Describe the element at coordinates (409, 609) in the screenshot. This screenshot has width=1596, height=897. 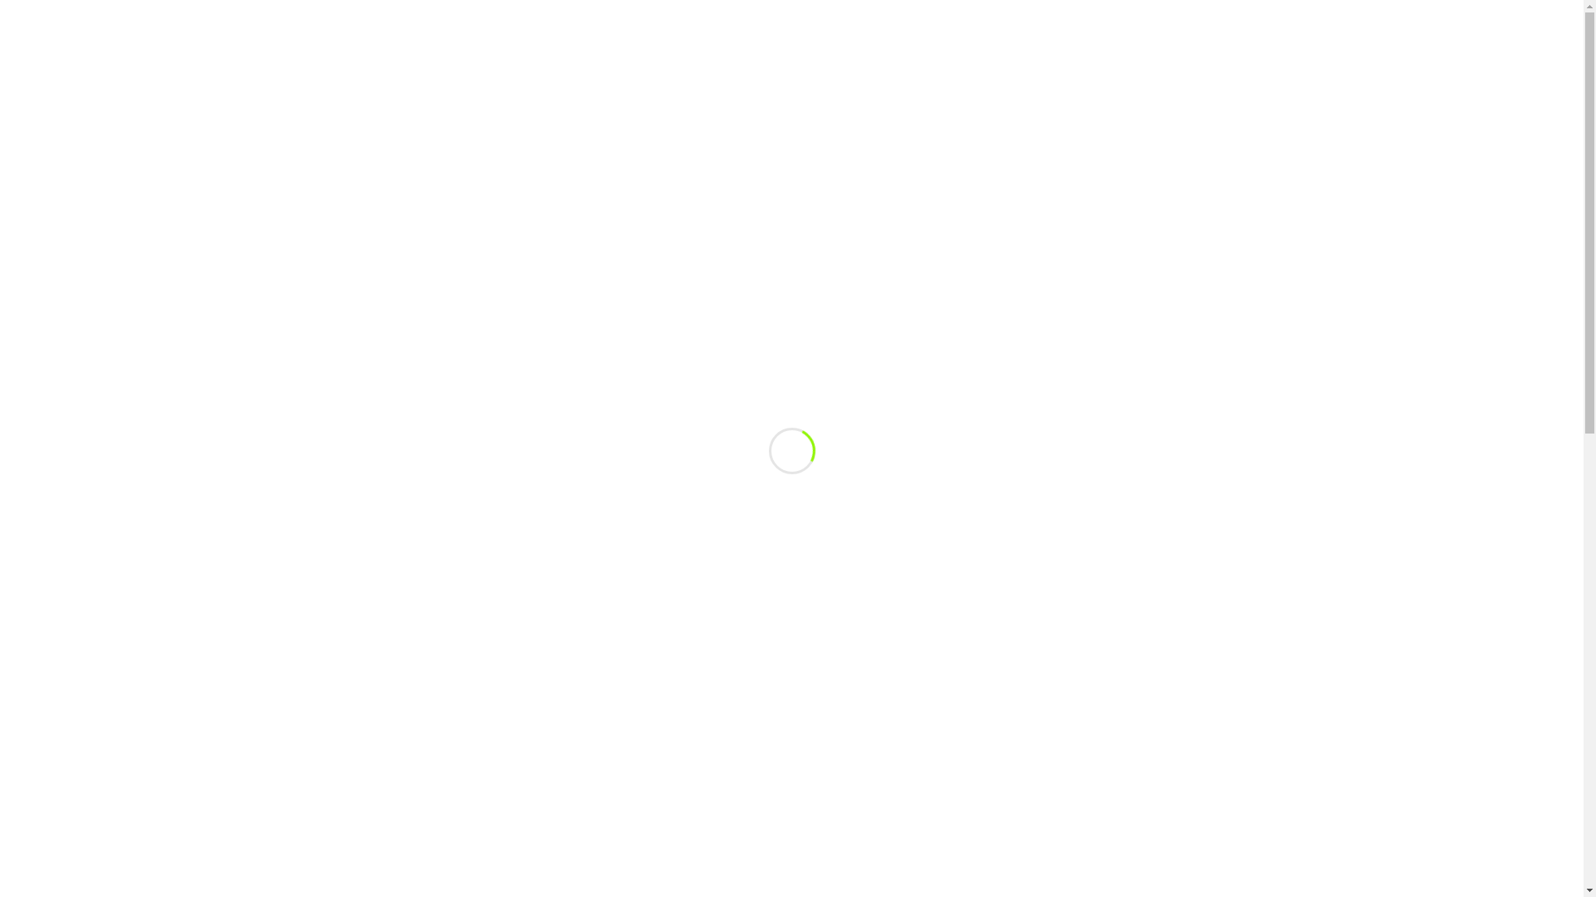
I see `Glass Awards` at that location.